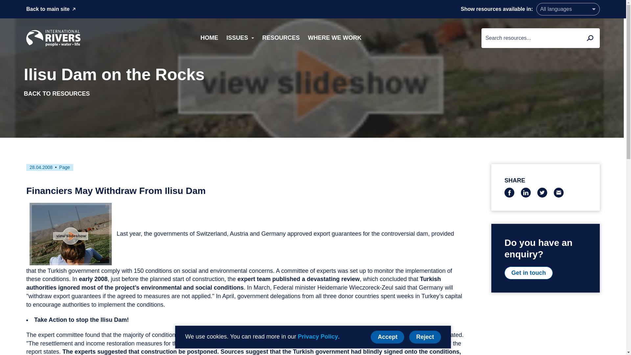  What do you see at coordinates (81, 319) in the screenshot?
I see `Ilisu Action` at bounding box center [81, 319].